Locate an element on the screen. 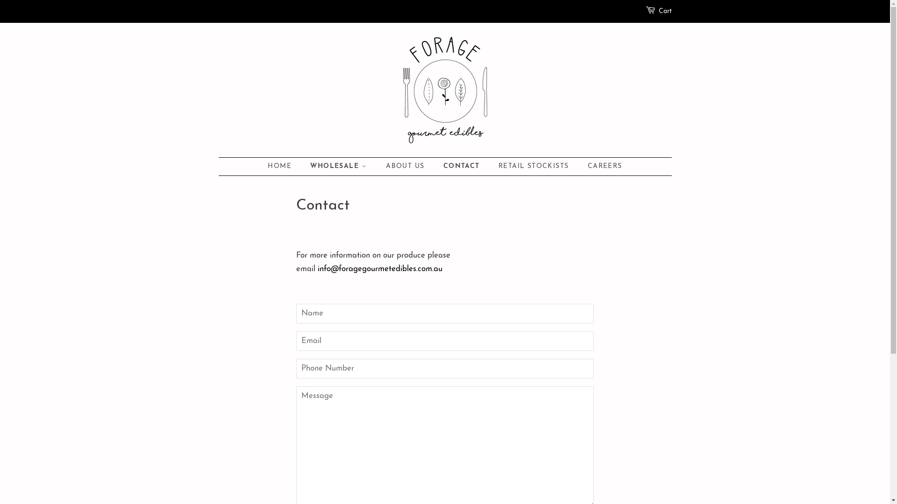 Image resolution: width=897 pixels, height=504 pixels. CONTACT is located at coordinates (463, 167).